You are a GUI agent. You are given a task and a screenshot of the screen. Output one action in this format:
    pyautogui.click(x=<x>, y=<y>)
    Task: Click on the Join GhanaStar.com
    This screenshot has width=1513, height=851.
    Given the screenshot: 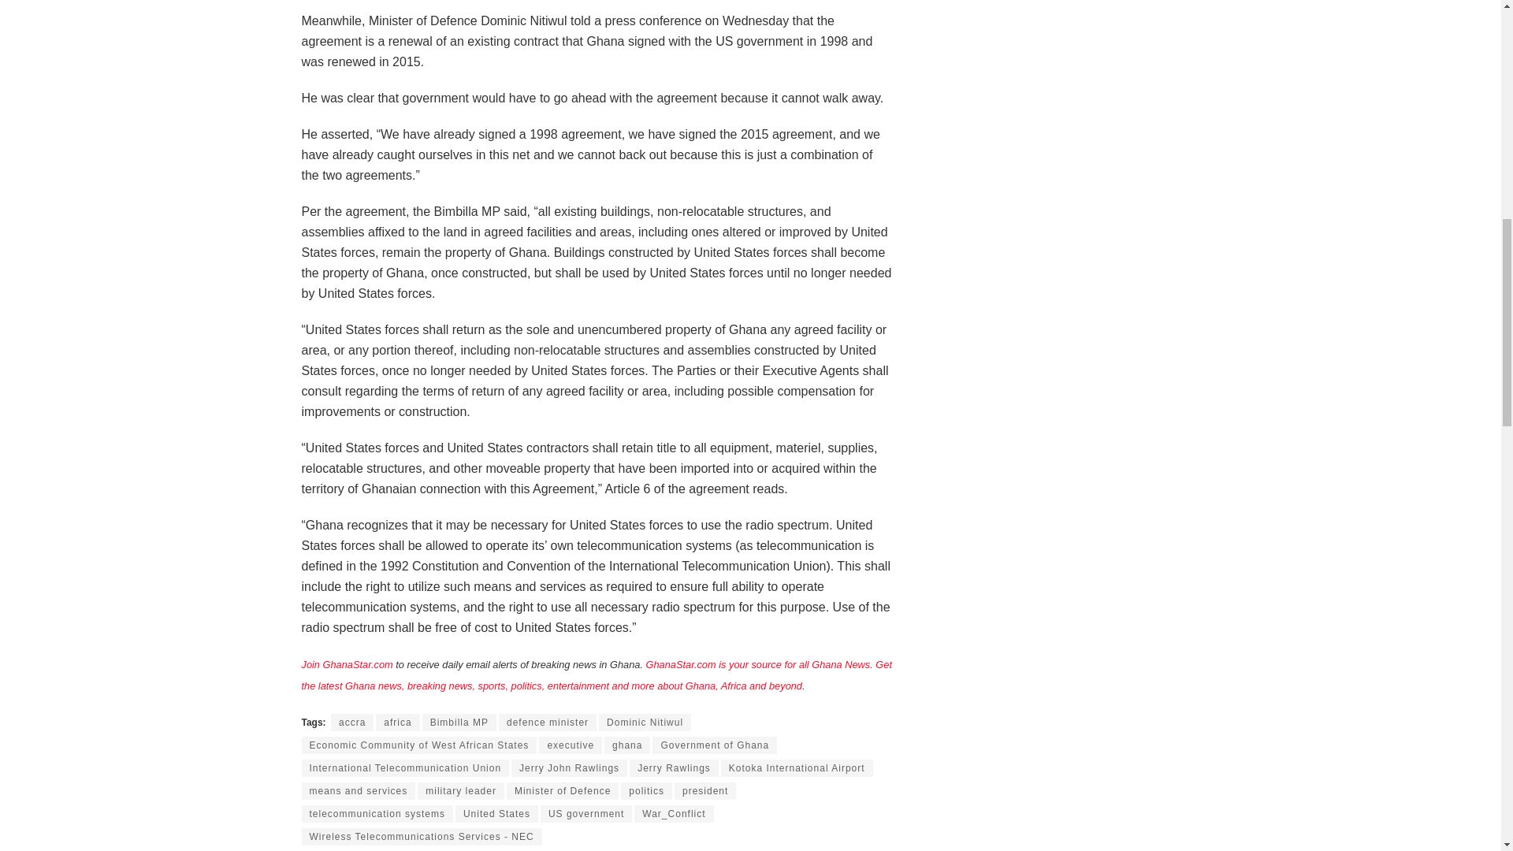 What is the action you would take?
    pyautogui.click(x=347, y=664)
    